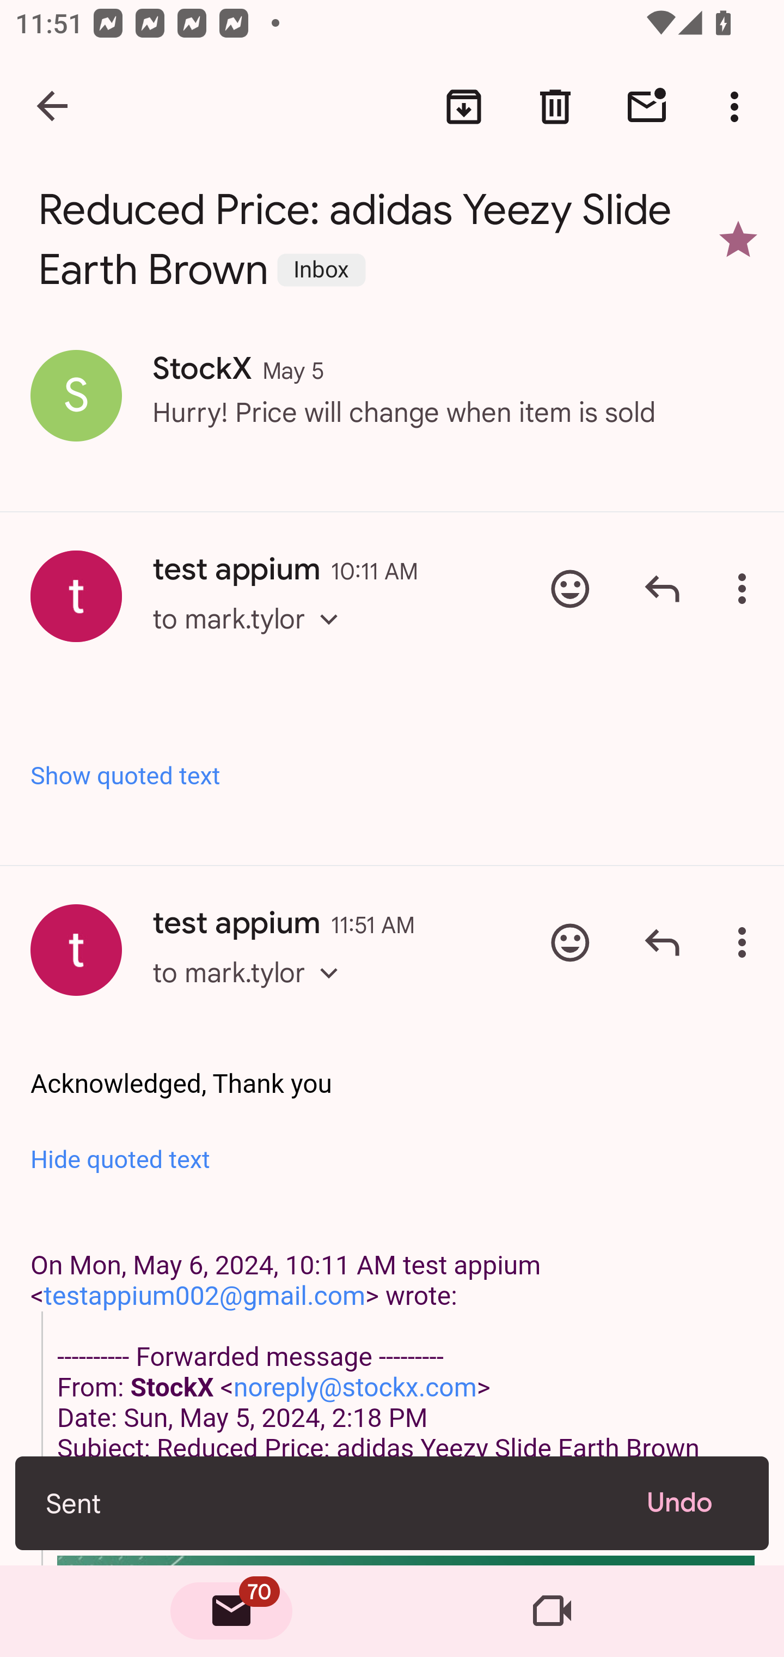 The height and width of the screenshot is (1657, 784). Describe the element at coordinates (76, 596) in the screenshot. I see `Show contact information for test appium` at that location.